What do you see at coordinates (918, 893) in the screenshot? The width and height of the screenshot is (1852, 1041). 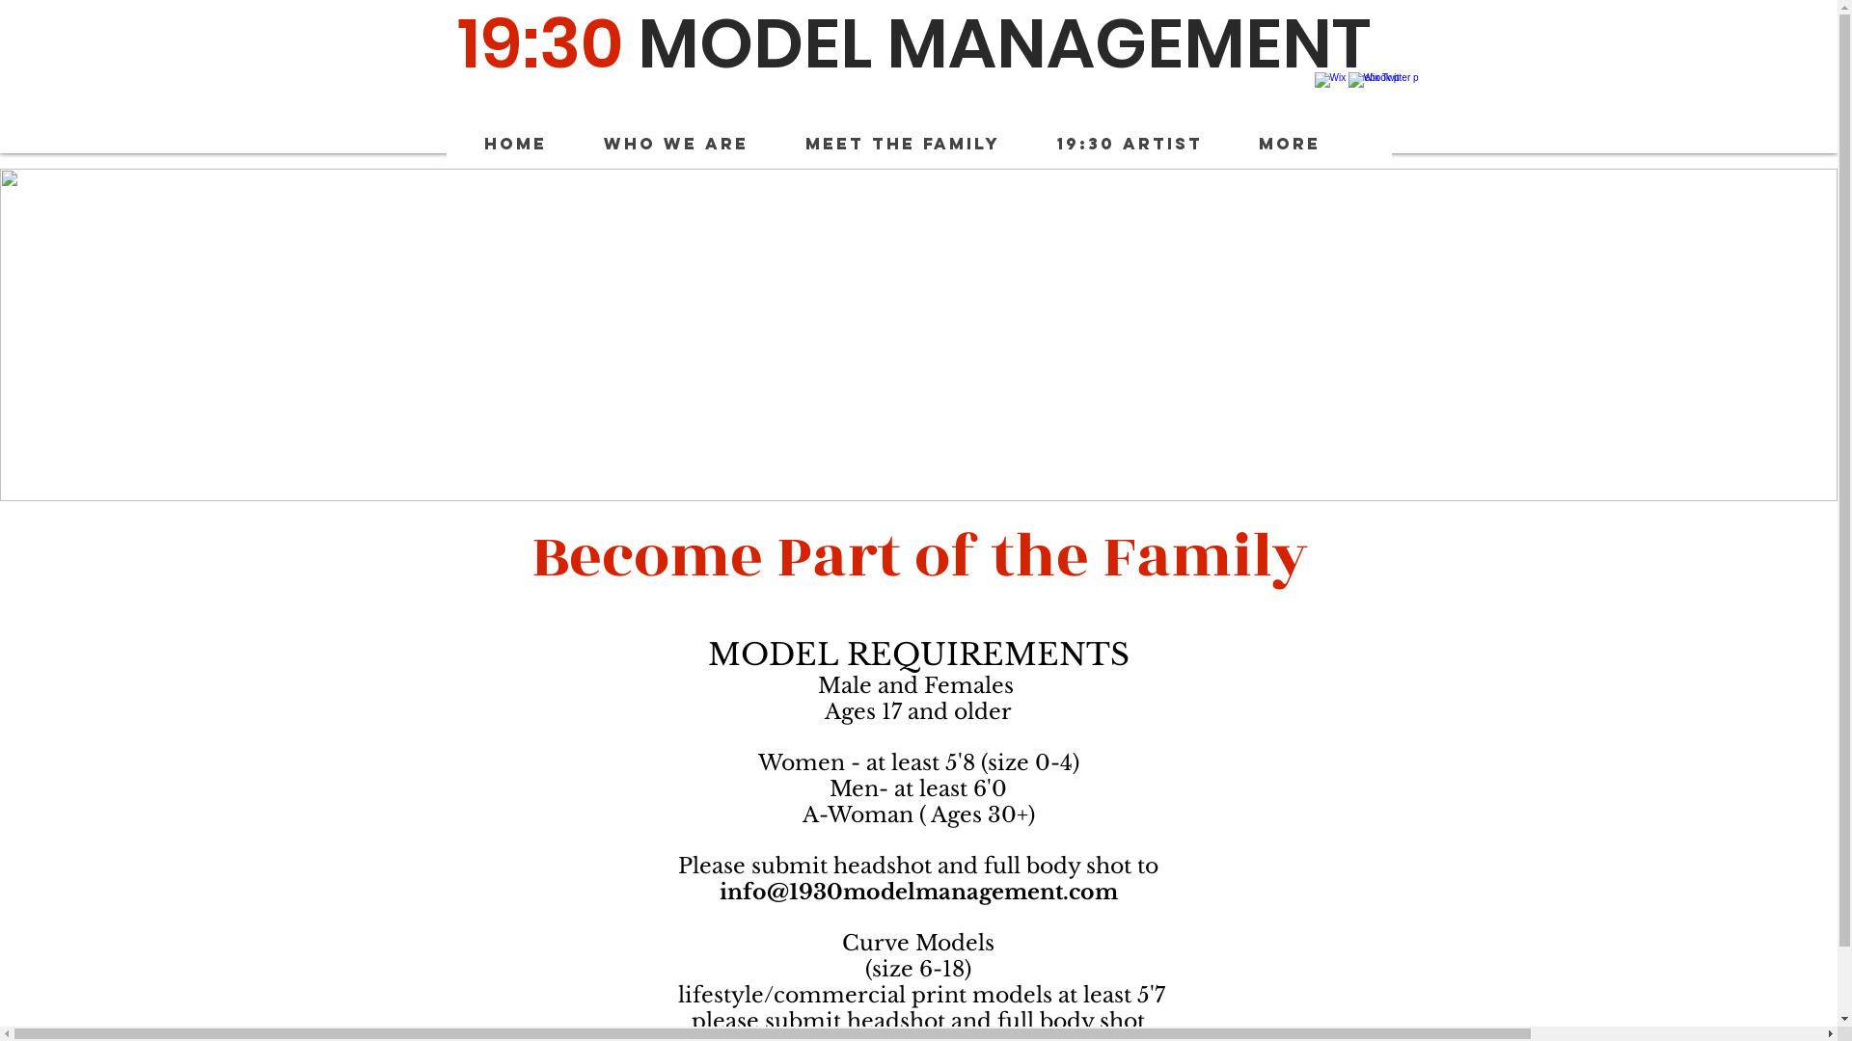 I see `info@1930modelmanagement.com` at bounding box center [918, 893].